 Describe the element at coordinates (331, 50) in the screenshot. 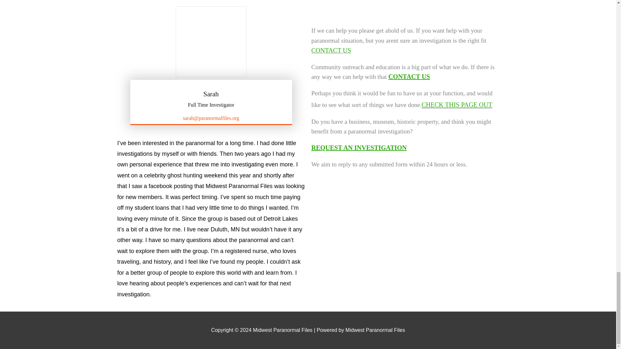

I see `CONTACT US` at that location.